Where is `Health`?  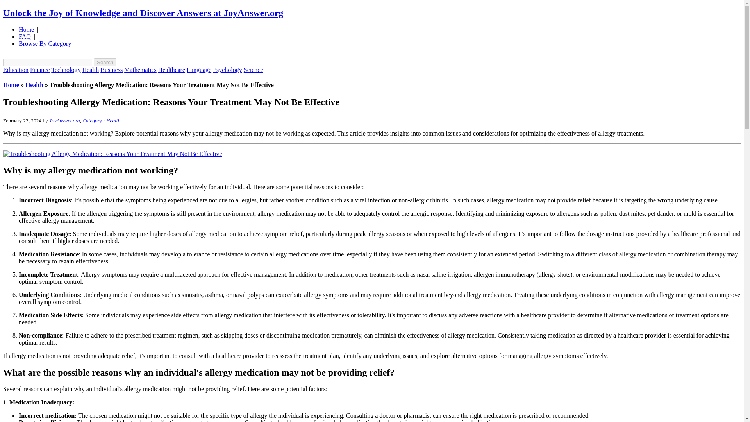 Health is located at coordinates (91, 70).